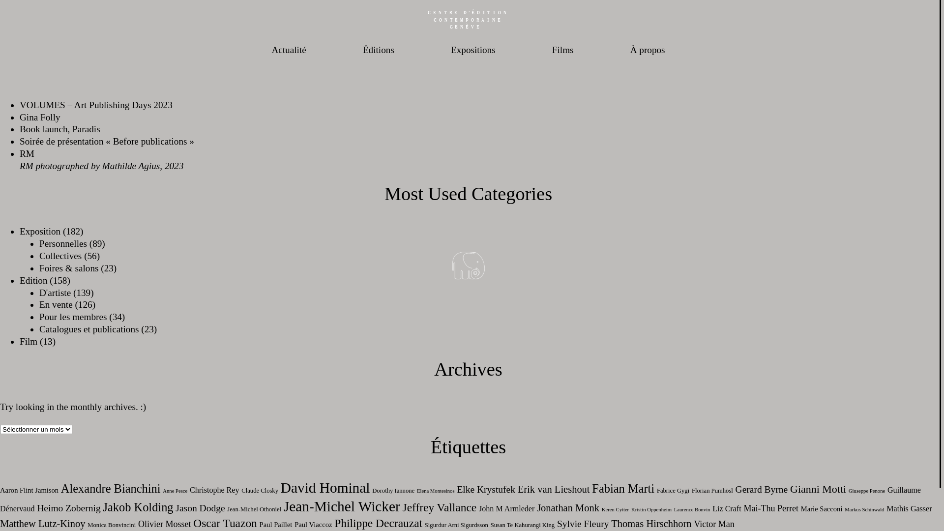 This screenshot has width=944, height=531. What do you see at coordinates (456, 525) in the screenshot?
I see `Sigurdur Arni Sigurdsson` at bounding box center [456, 525].